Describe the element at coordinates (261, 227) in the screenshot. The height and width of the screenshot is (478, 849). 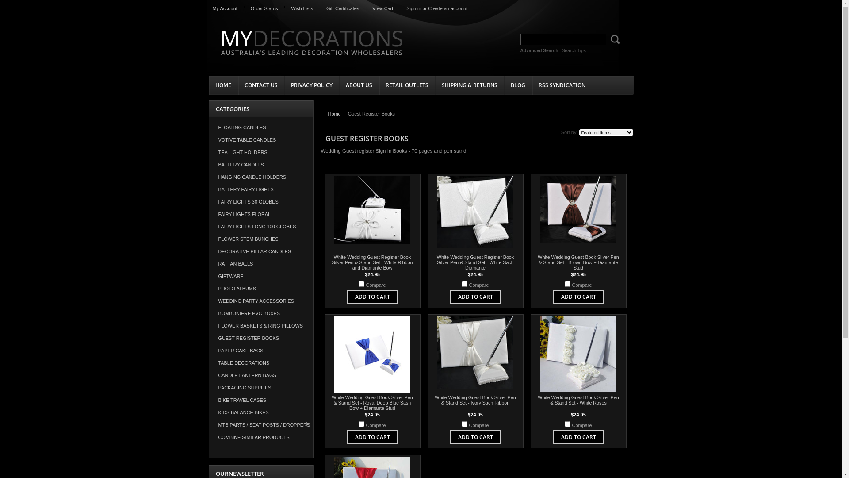
I see `FAIRY LIGHTS LONG 100 GLOBES` at that location.